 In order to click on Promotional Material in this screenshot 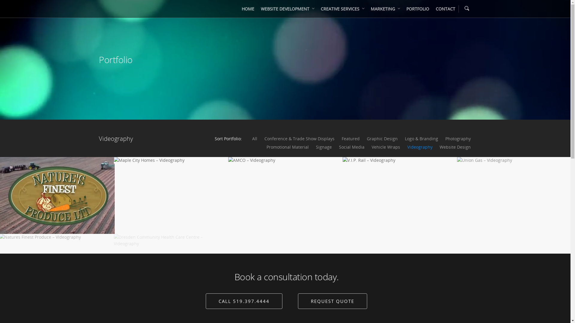, I will do `click(287, 147)`.